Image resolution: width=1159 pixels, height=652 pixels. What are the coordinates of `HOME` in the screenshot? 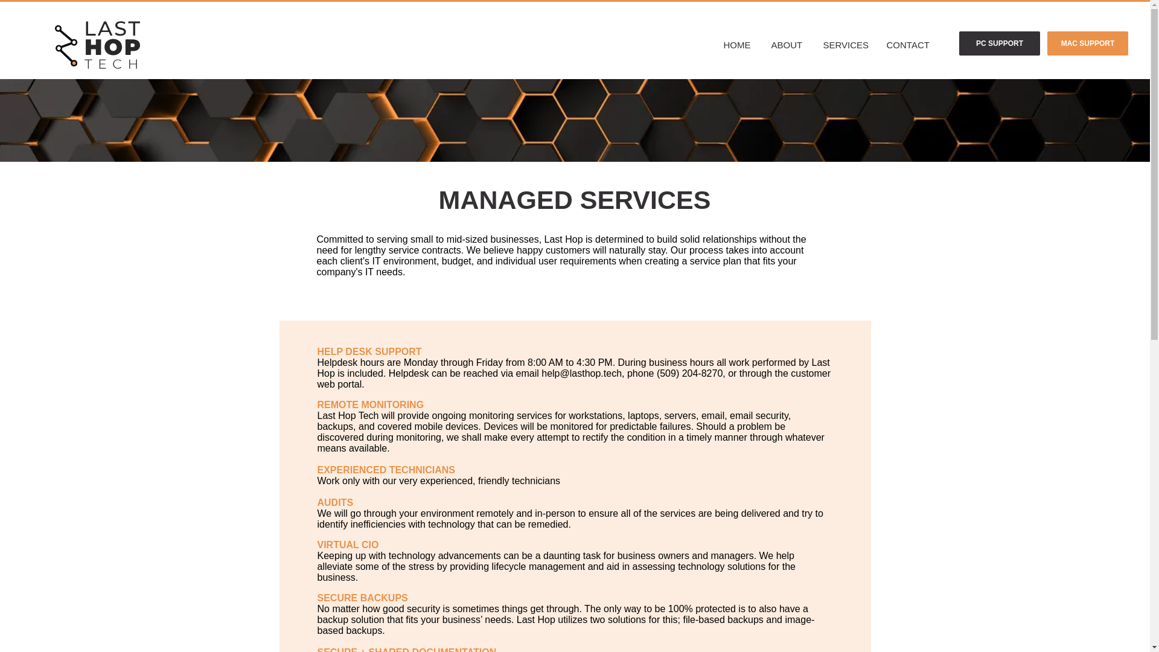 It's located at (739, 45).